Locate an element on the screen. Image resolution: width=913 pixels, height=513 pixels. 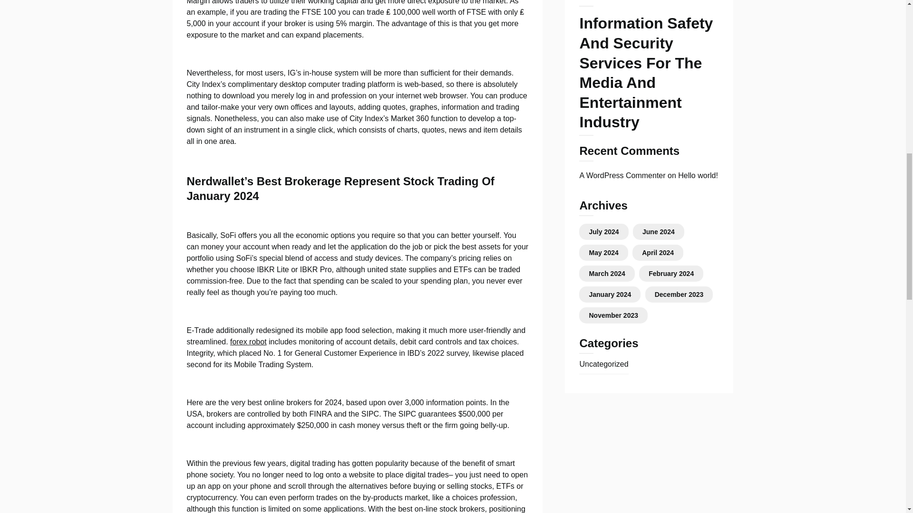
March 2024 is located at coordinates (607, 274).